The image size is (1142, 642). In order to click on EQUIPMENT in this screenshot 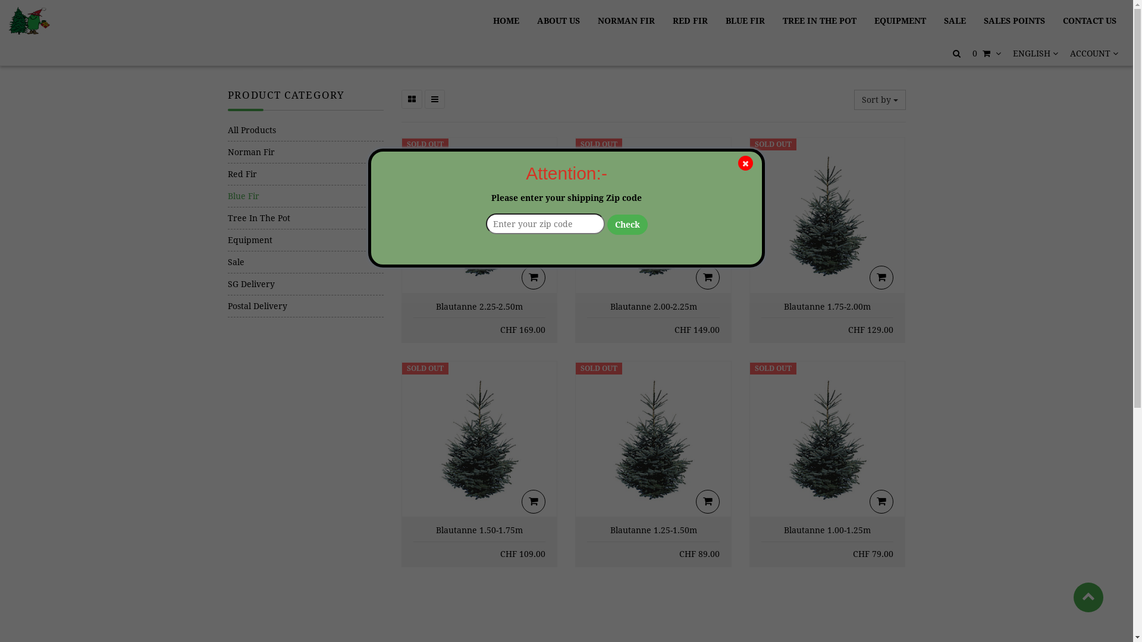, I will do `click(901, 21)`.